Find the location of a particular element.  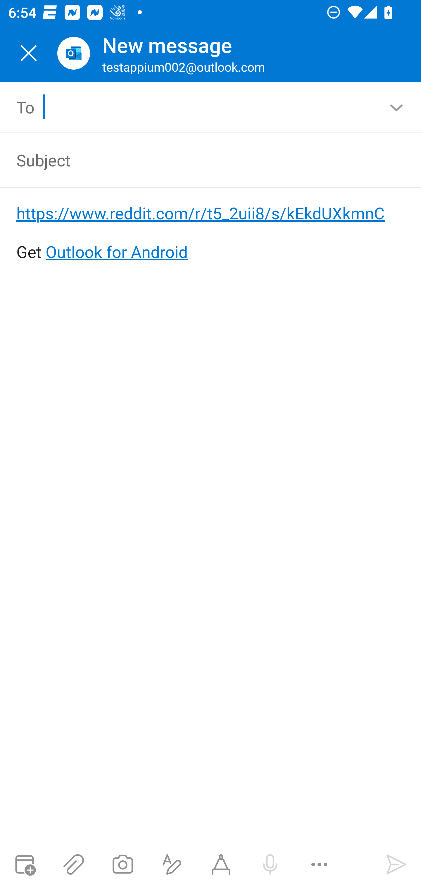

Show formatting options is located at coordinates (172, 864).